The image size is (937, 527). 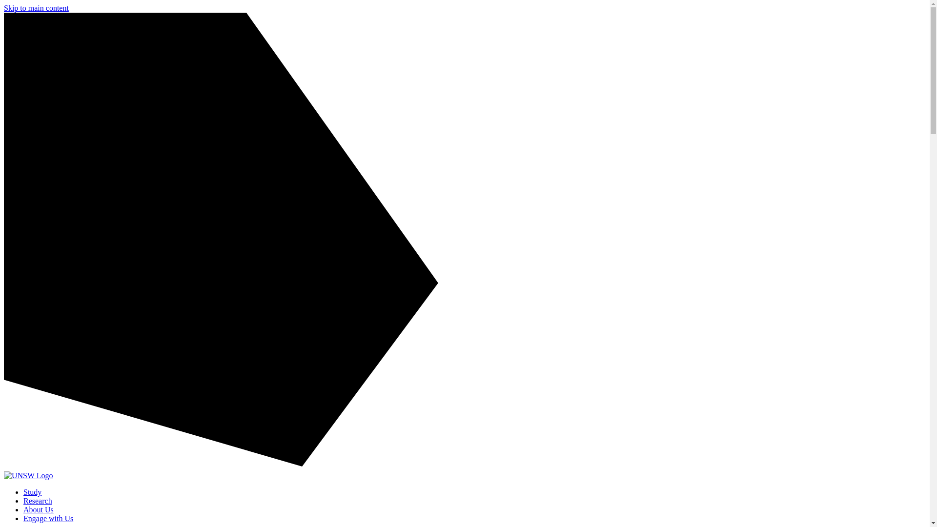 I want to click on Study, so click(x=32, y=492).